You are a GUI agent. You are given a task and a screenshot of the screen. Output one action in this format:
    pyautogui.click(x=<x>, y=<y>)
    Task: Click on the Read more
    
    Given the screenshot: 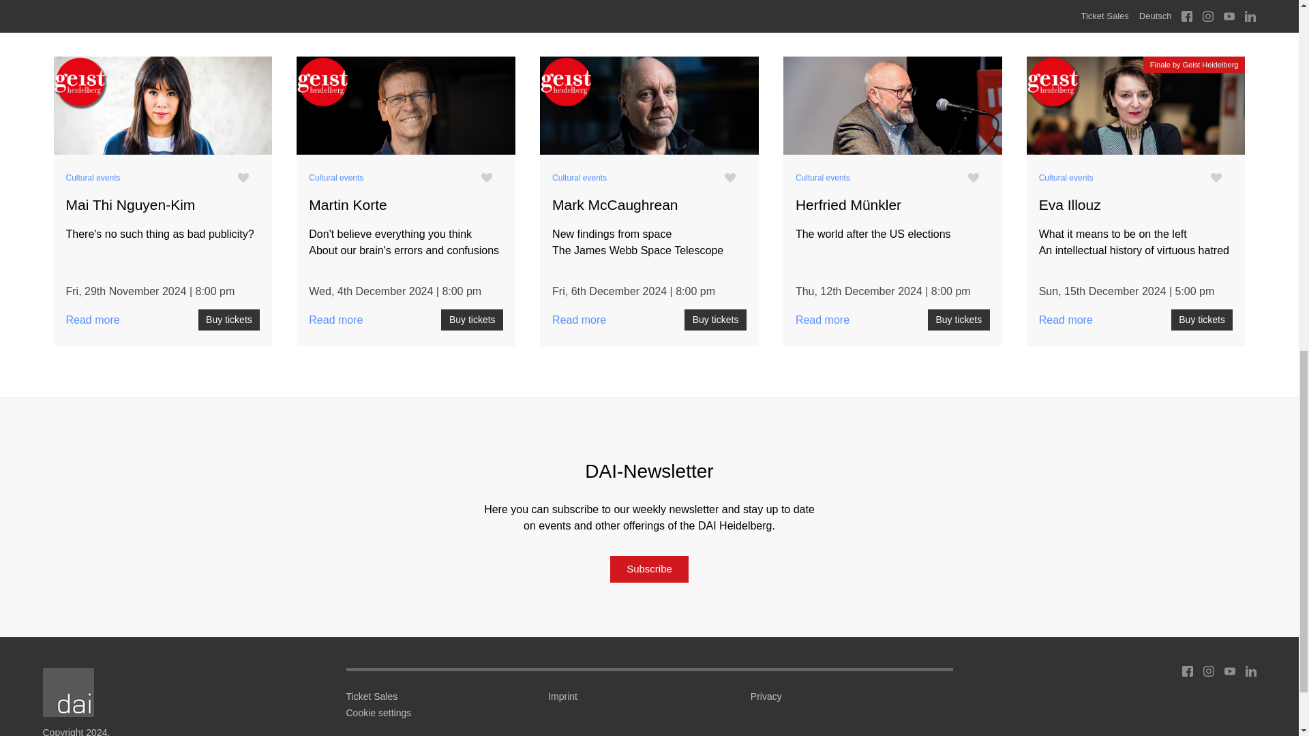 What is the action you would take?
    pyautogui.click(x=649, y=108)
    